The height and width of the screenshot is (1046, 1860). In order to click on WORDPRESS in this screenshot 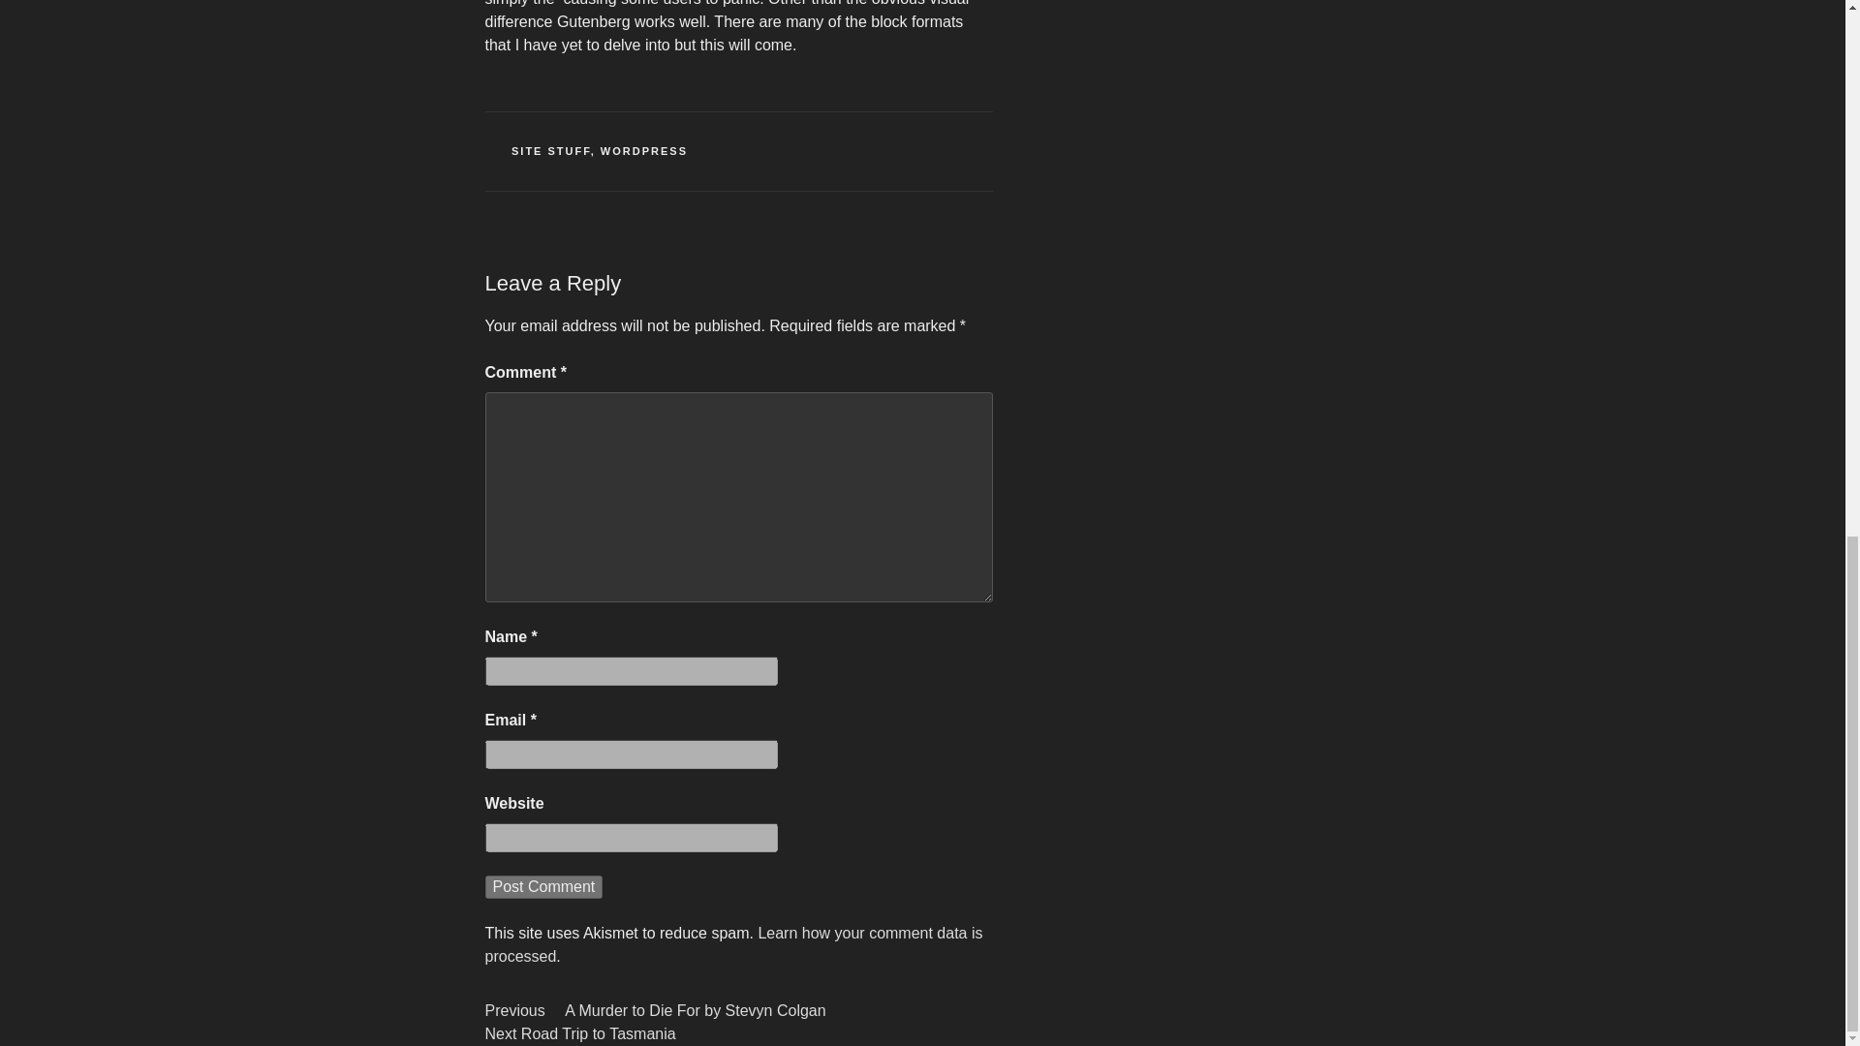, I will do `click(551, 151)`.